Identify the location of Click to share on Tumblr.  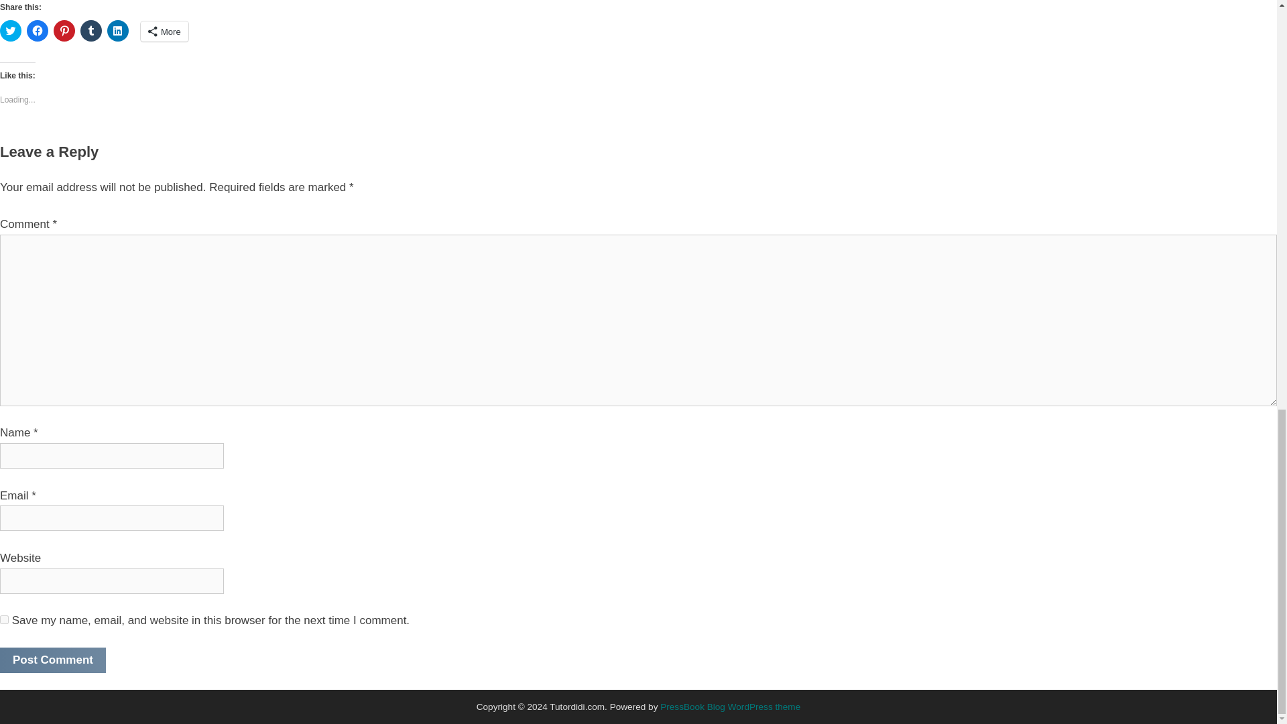
(90, 31).